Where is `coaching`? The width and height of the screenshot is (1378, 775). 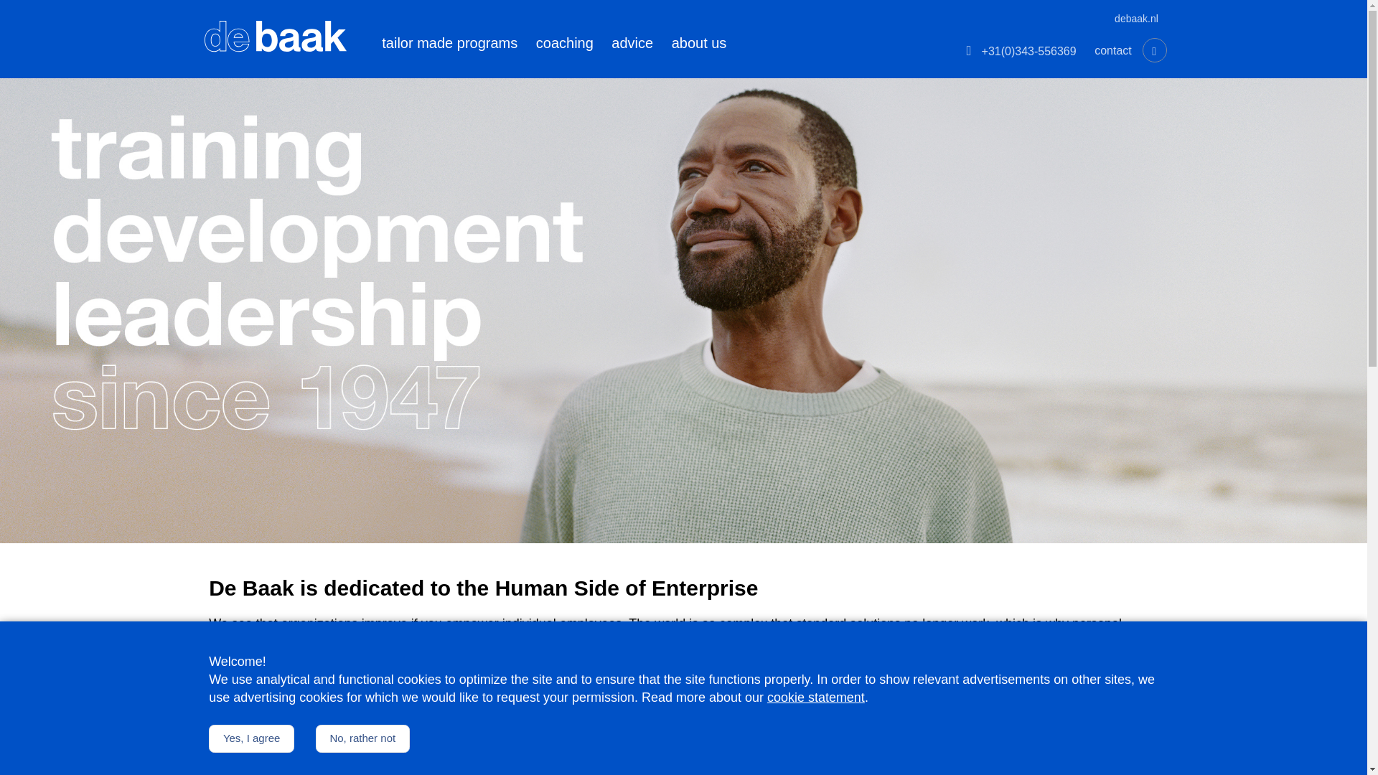 coaching is located at coordinates (565, 43).